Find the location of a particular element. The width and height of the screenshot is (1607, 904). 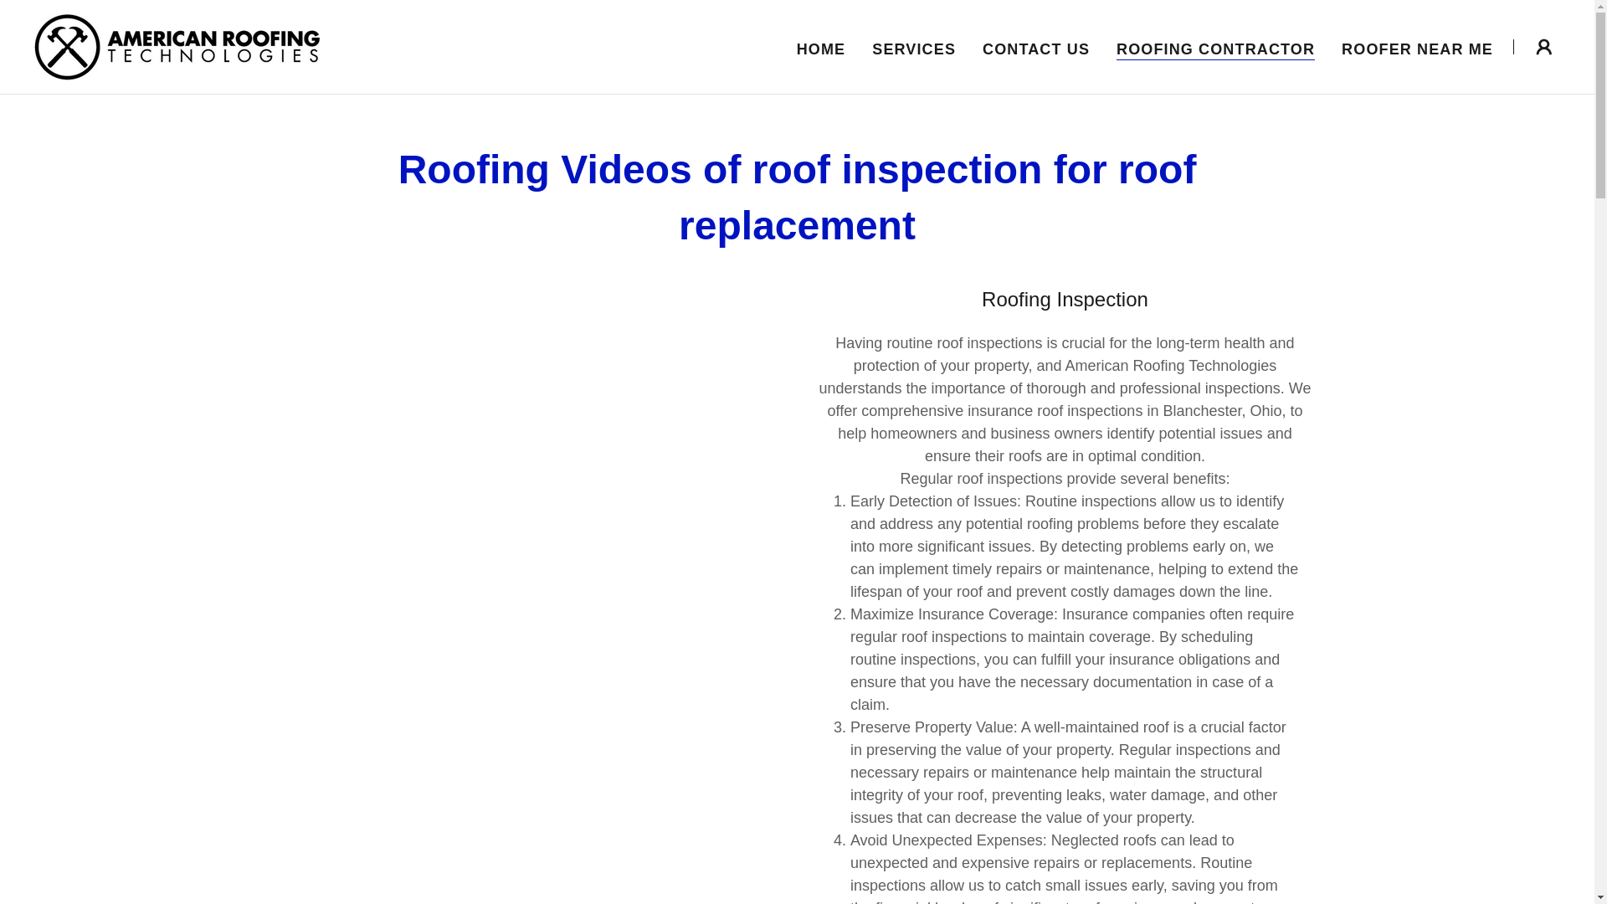

SERVICES is located at coordinates (914, 48).